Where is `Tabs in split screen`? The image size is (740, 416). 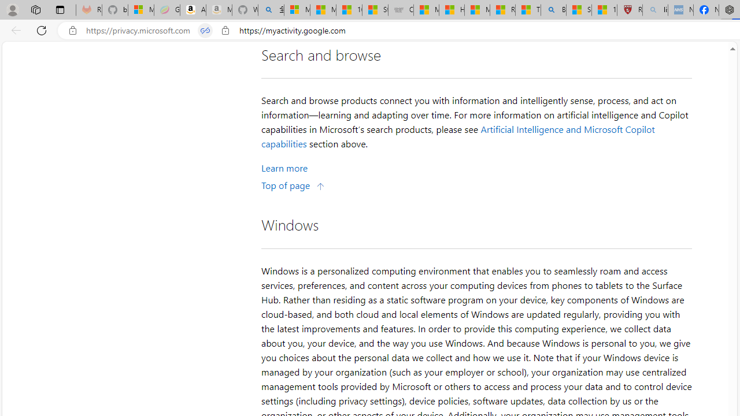
Tabs in split screen is located at coordinates (205, 31).